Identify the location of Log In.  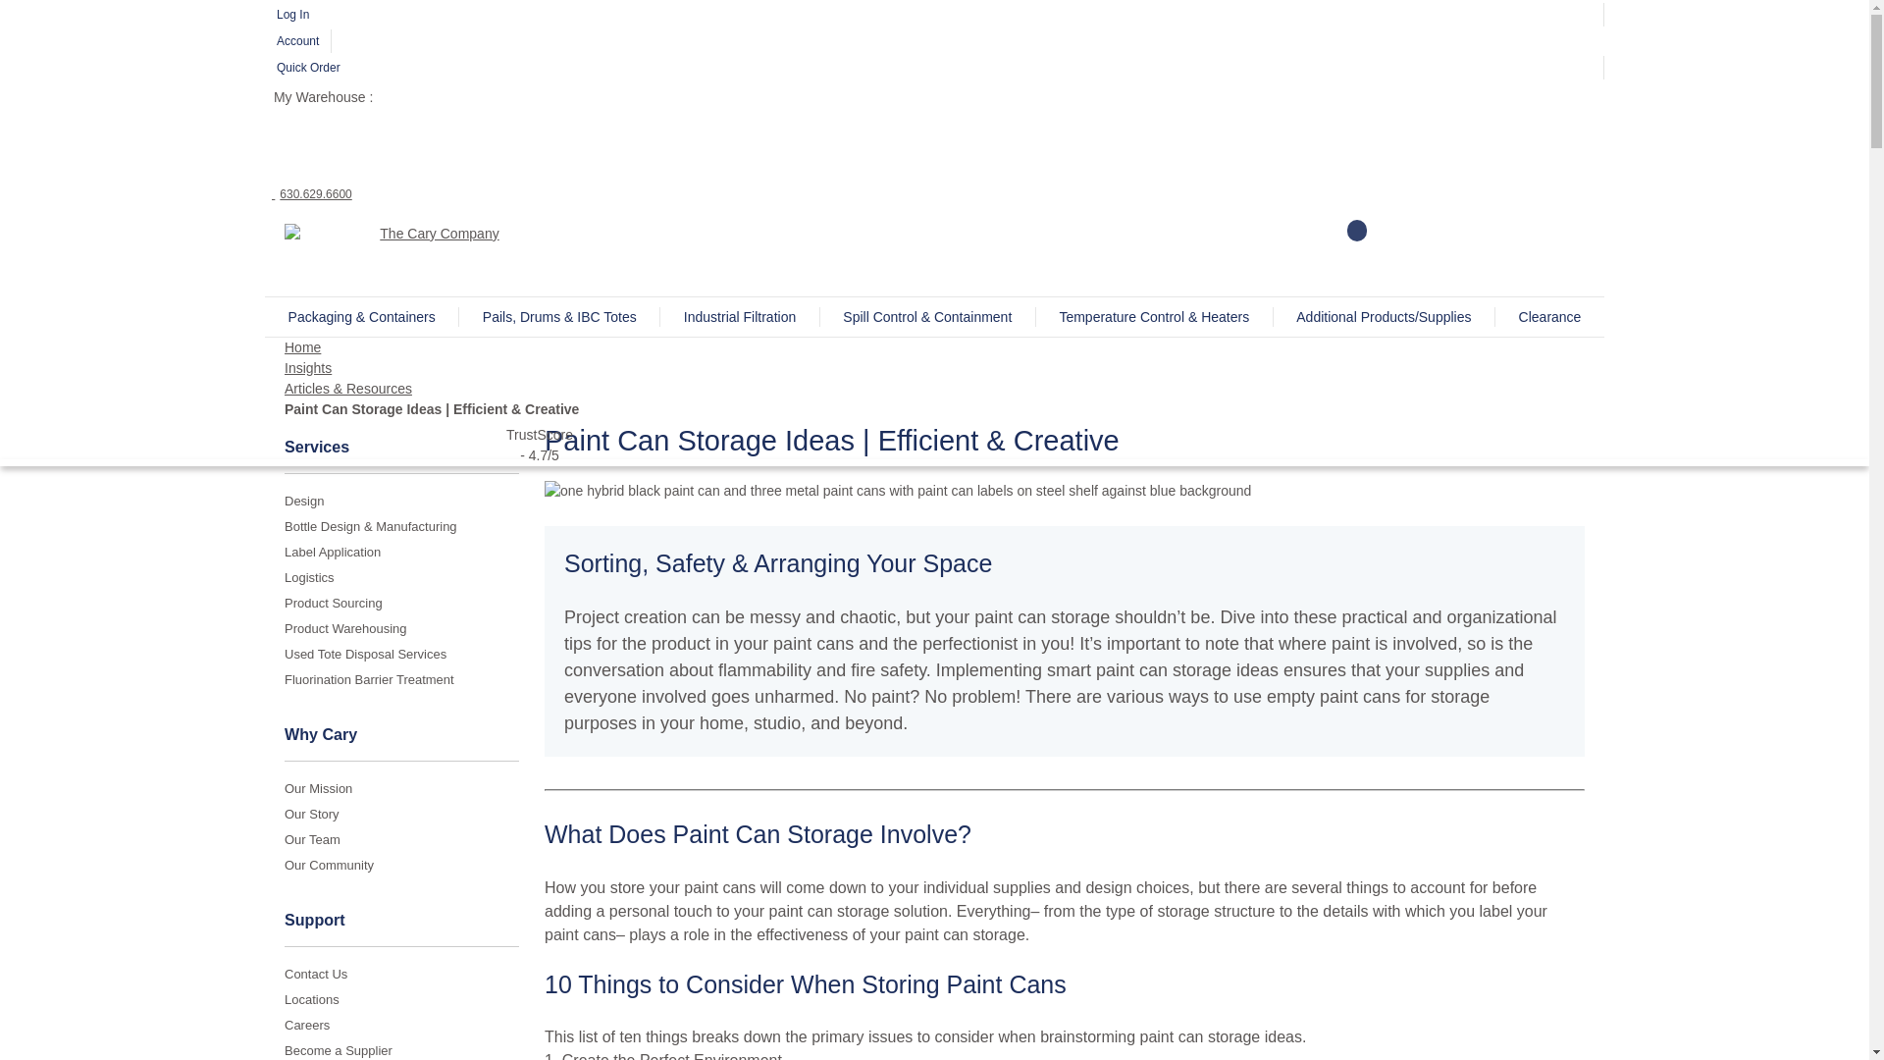
(934, 15).